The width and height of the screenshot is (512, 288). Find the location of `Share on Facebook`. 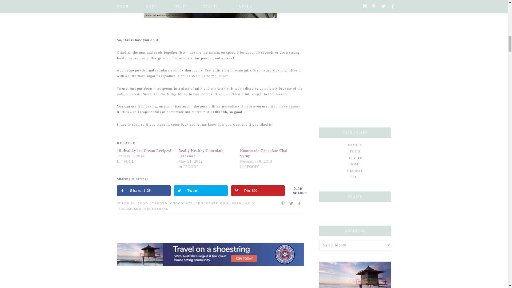

Share on Facebook is located at coordinates (258, 191).